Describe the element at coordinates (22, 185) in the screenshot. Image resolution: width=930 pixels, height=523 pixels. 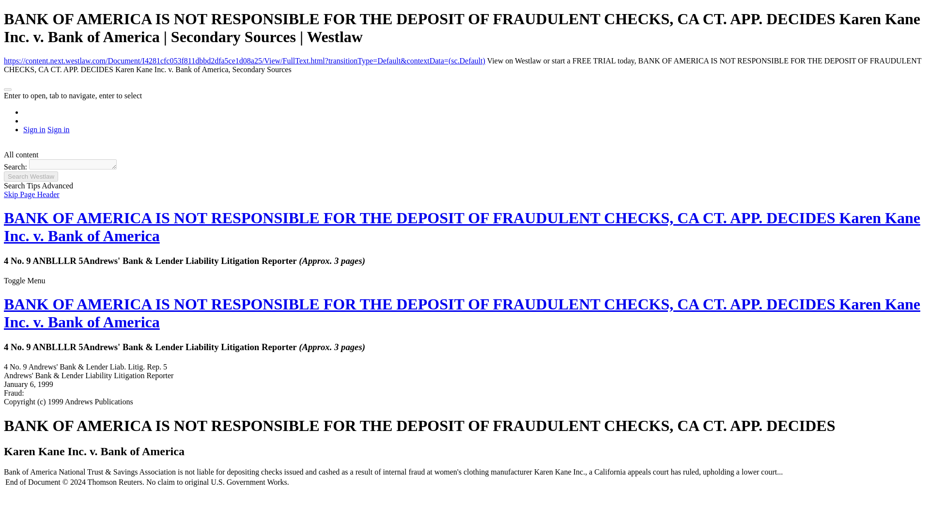
I see `Search Tips` at that location.